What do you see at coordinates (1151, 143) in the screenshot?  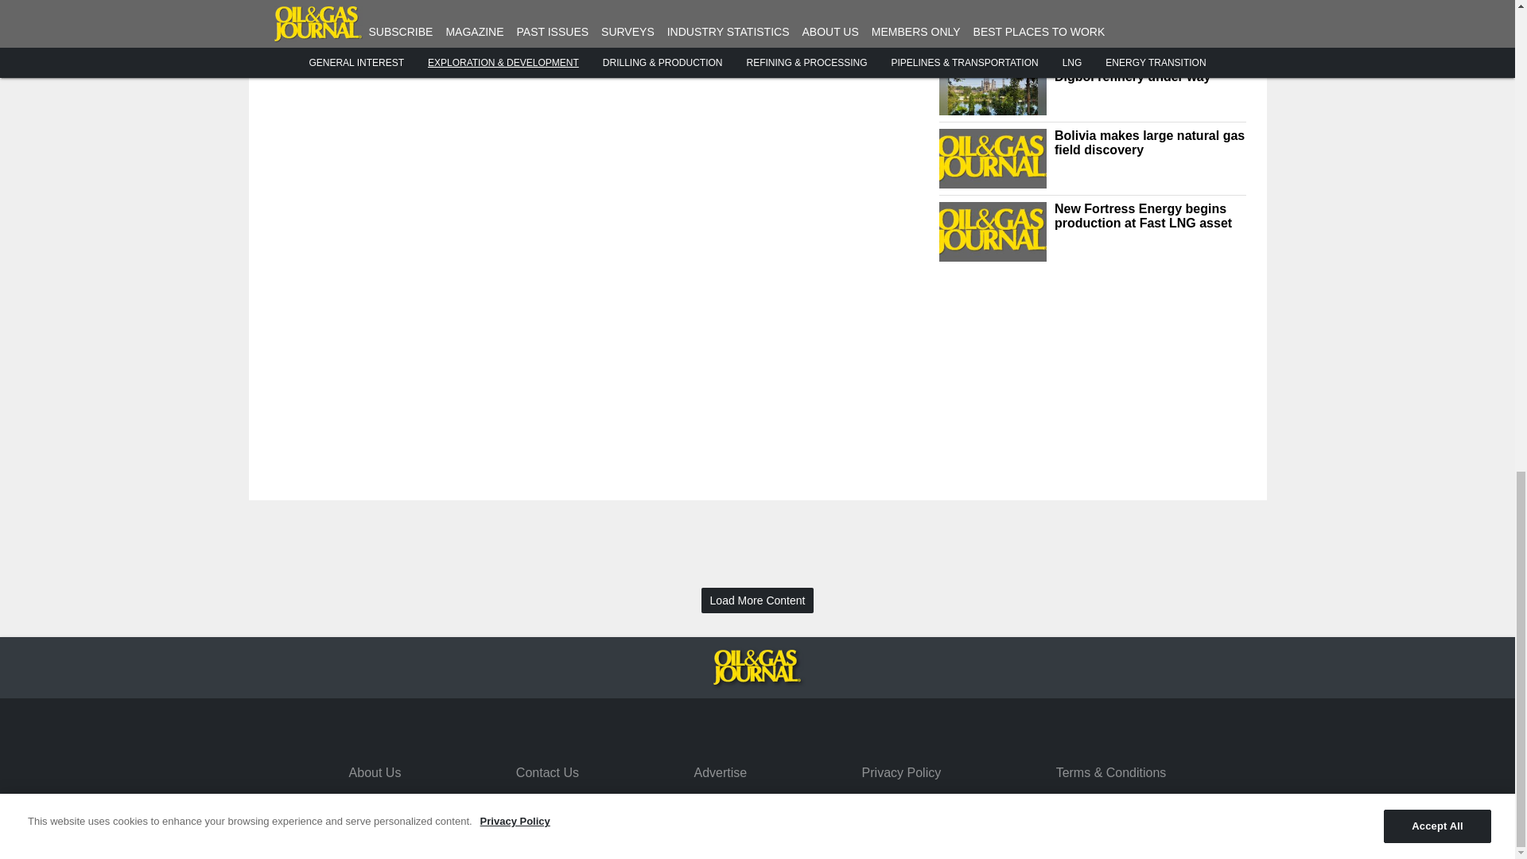 I see `Bolivia makes large natural gas field discovery` at bounding box center [1151, 143].